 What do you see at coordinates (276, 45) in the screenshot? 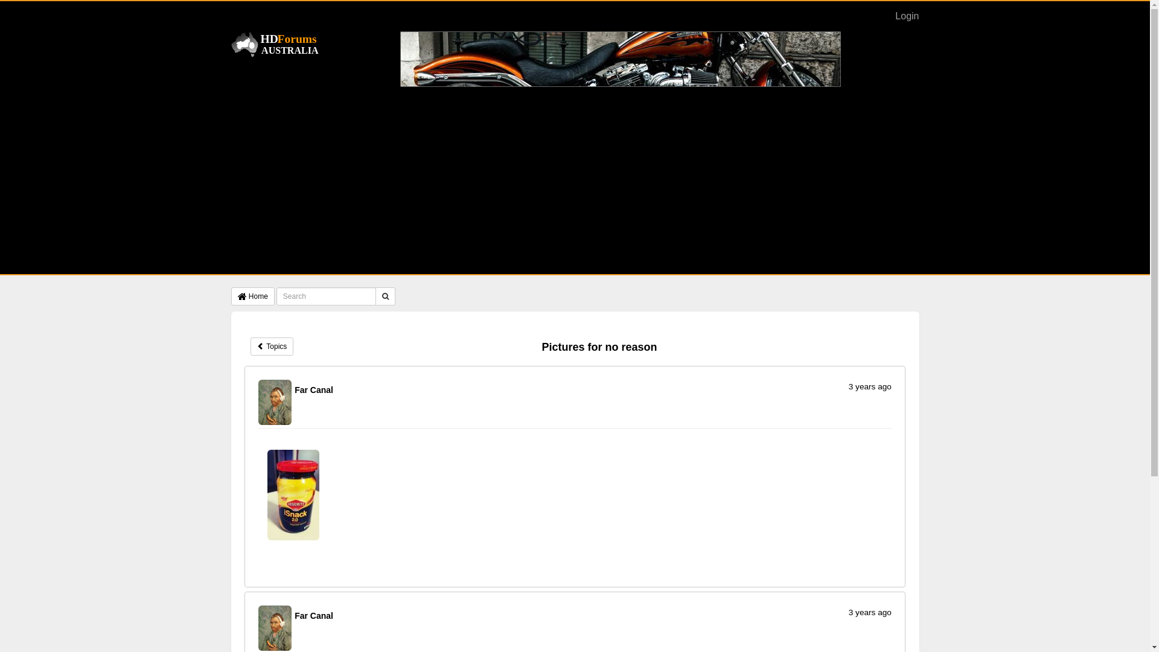
I see `Home` at bounding box center [276, 45].